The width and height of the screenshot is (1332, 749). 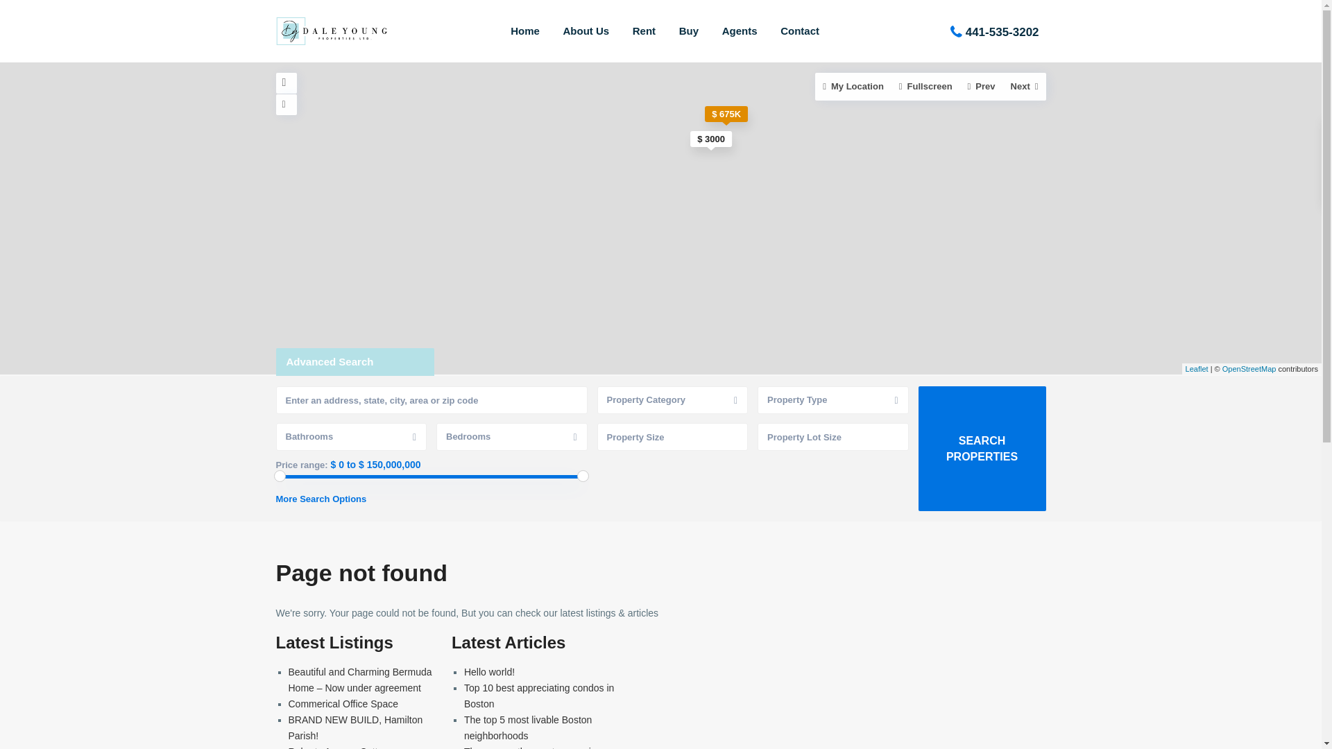 What do you see at coordinates (740, 31) in the screenshot?
I see `Agents` at bounding box center [740, 31].